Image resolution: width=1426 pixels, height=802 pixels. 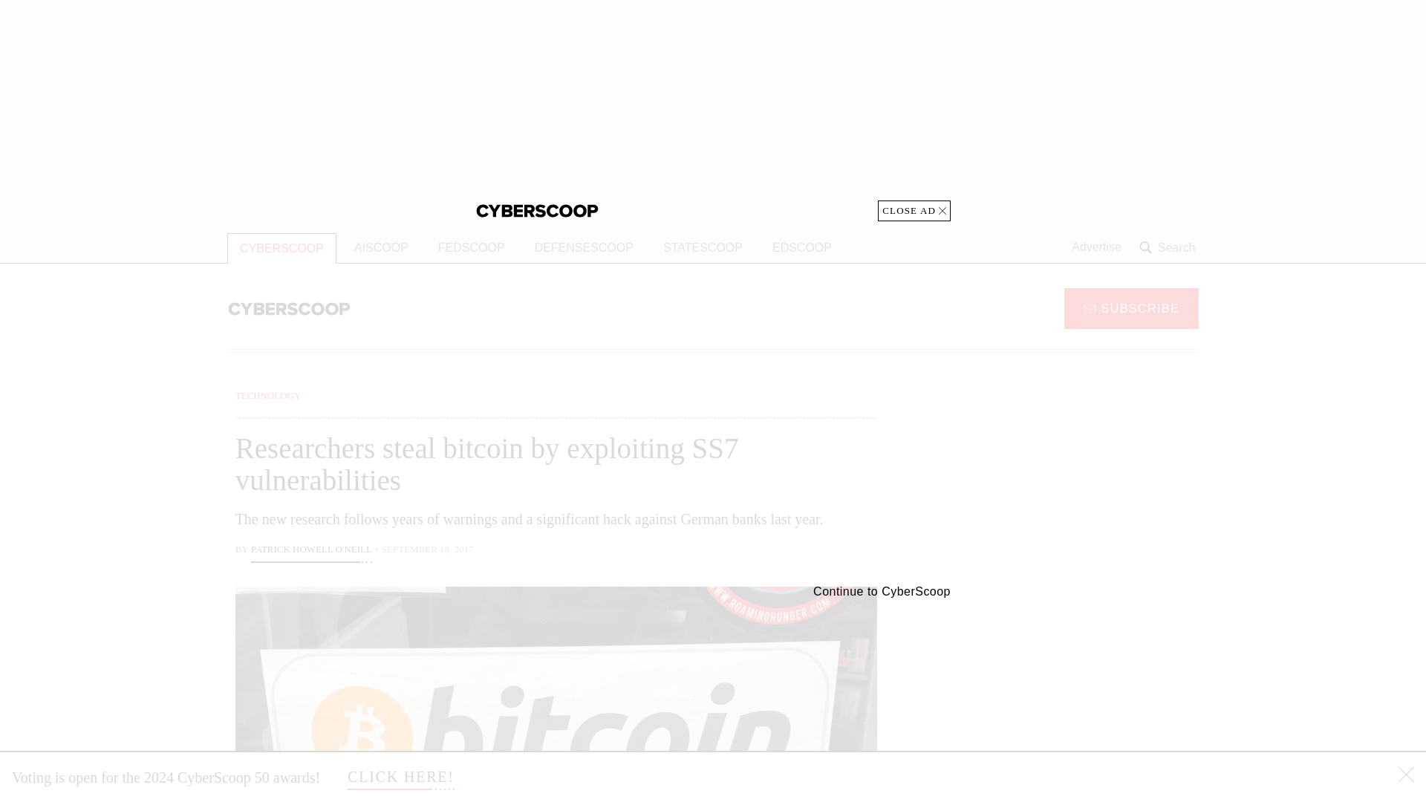 I want to click on 3rd party ad content, so click(x=1079, y=481).